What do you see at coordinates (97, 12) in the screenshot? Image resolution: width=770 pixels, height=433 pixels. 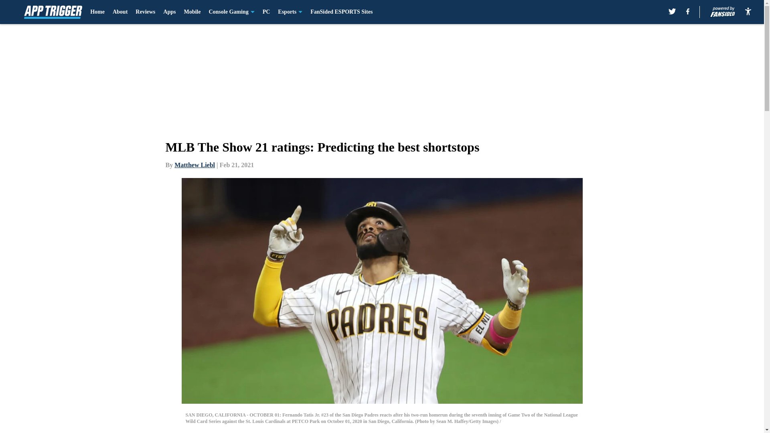 I see `Home` at bounding box center [97, 12].